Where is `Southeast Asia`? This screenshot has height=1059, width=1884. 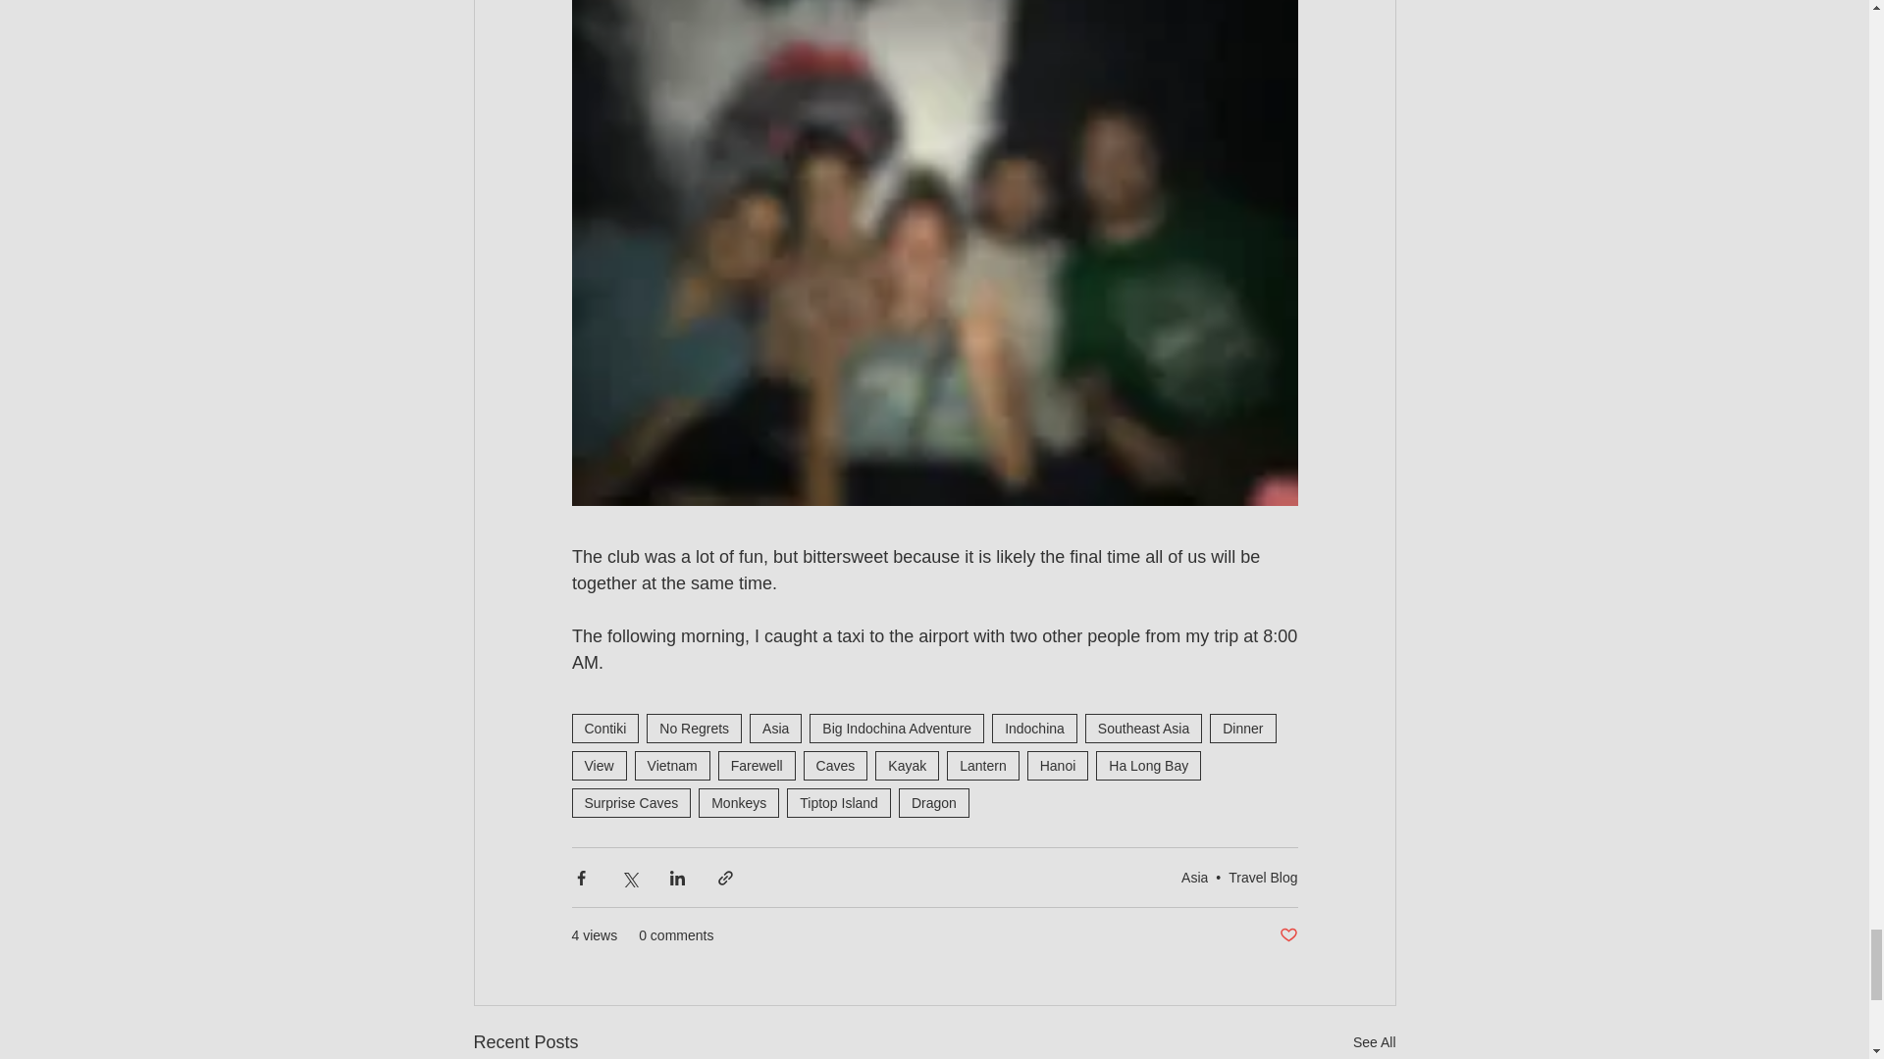 Southeast Asia is located at coordinates (1142, 728).